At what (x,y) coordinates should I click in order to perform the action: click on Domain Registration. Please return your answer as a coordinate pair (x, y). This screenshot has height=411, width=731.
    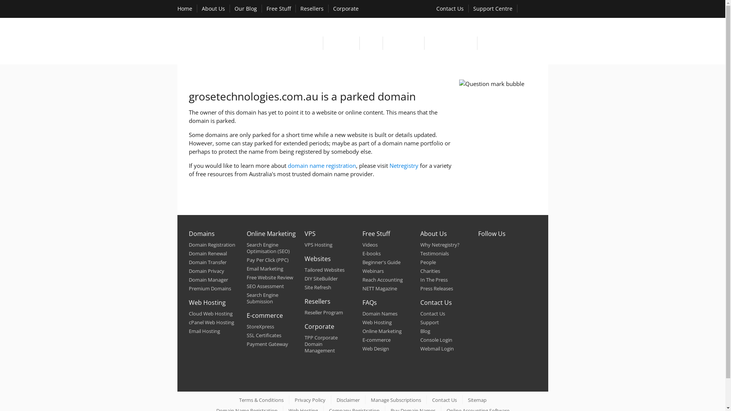
    Looking at the image, I should click on (212, 245).